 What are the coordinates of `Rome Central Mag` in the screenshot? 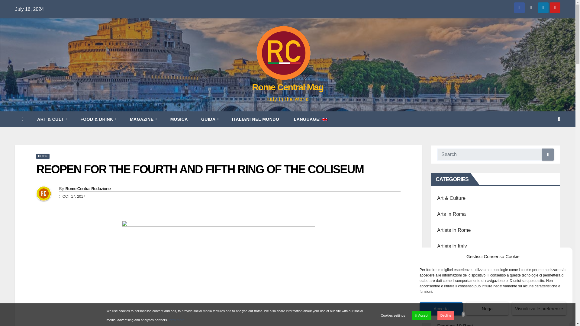 It's located at (287, 87).